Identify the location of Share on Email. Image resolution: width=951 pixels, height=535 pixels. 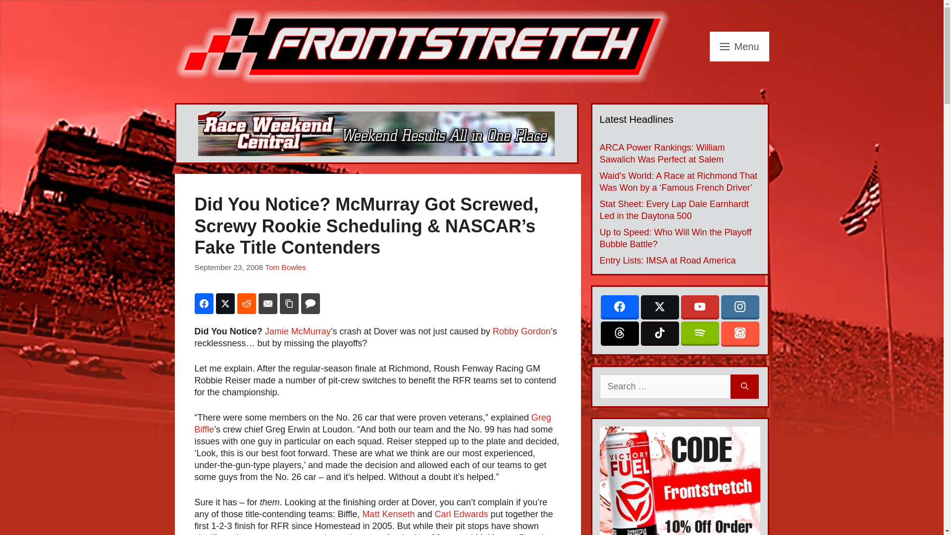
(268, 303).